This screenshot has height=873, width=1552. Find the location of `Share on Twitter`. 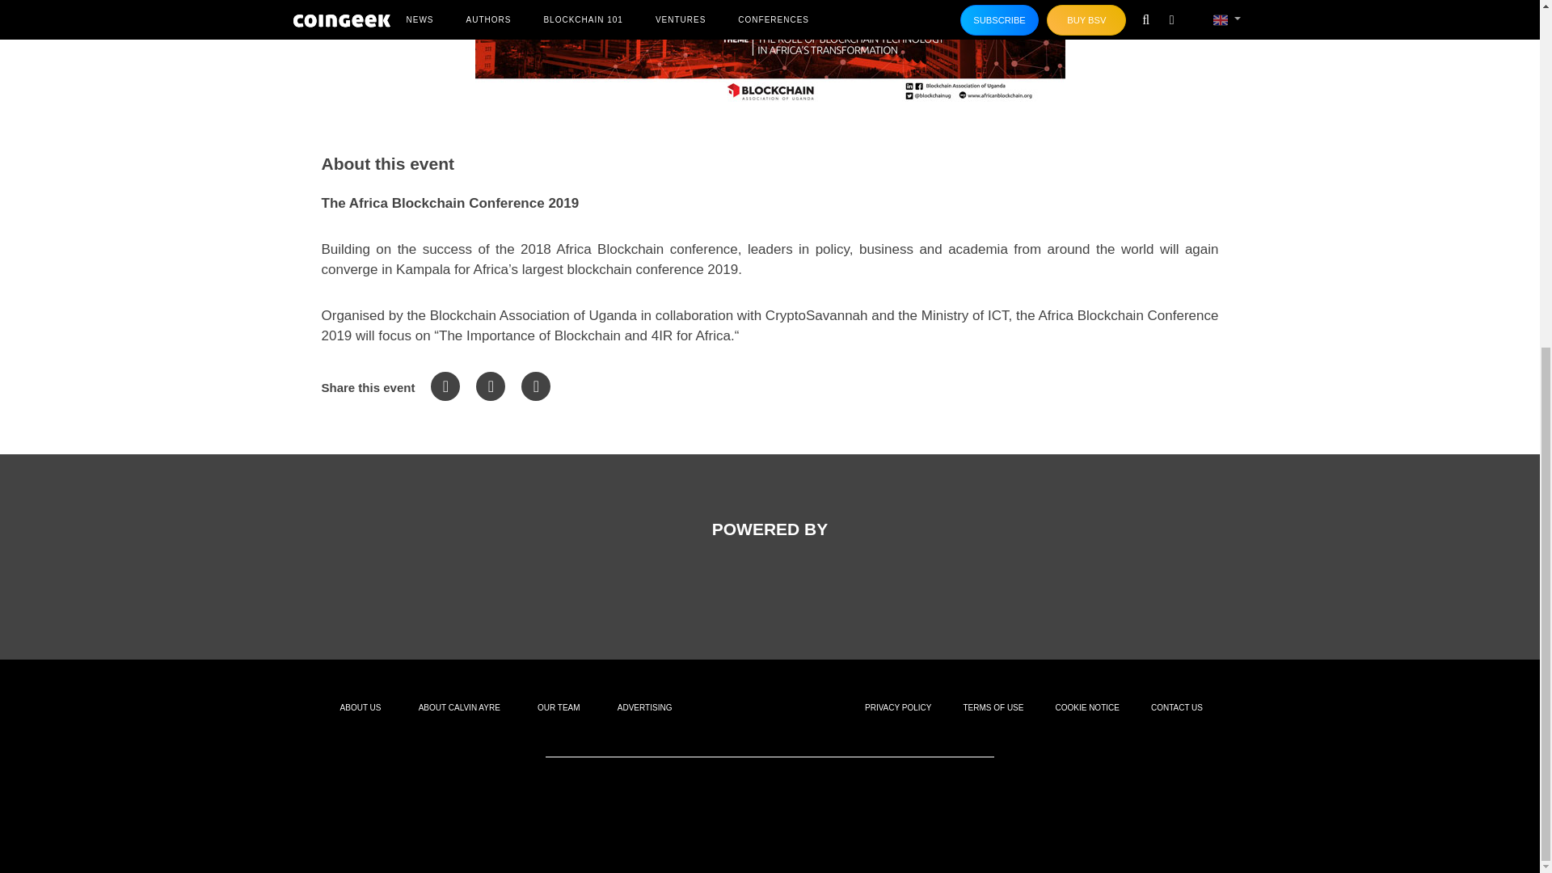

Share on Twitter is located at coordinates (491, 386).